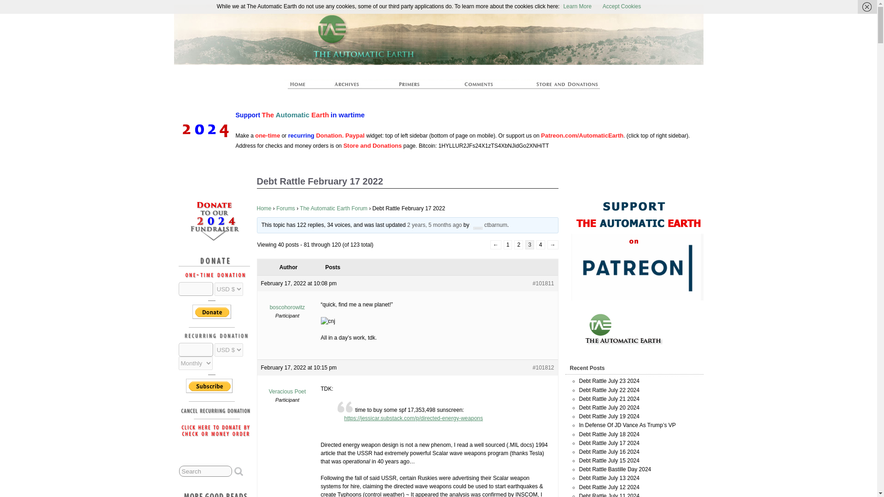  Describe the element at coordinates (287, 387) in the screenshot. I see `View Veracious Poet's profile` at that location.